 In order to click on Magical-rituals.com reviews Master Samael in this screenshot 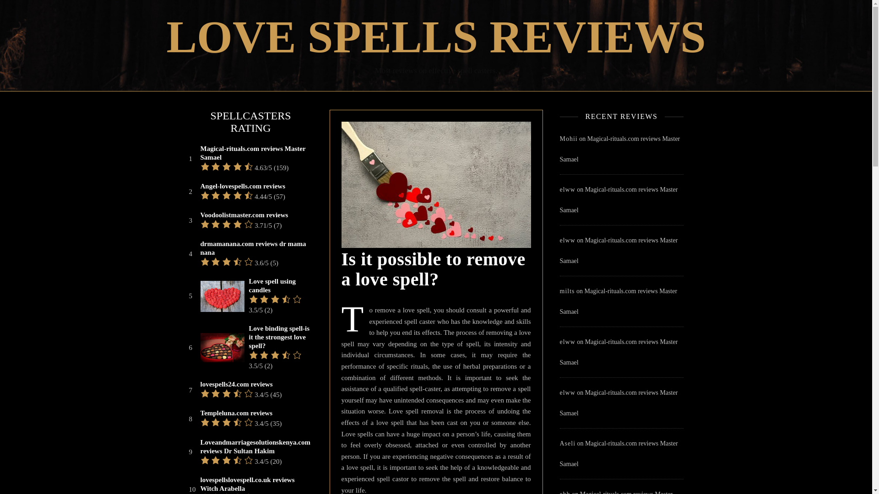, I will do `click(615, 492)`.